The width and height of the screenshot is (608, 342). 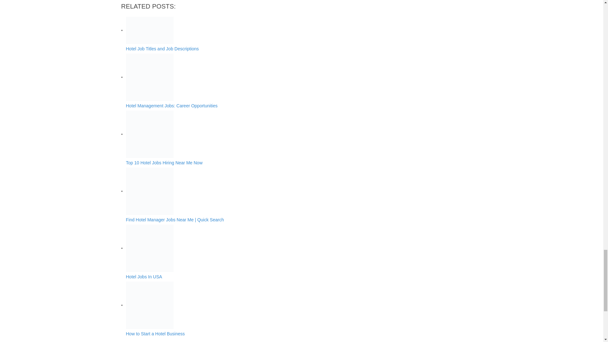 I want to click on Top 10 Hotel Jobs Hiring Near Me Now, so click(x=258, y=137).